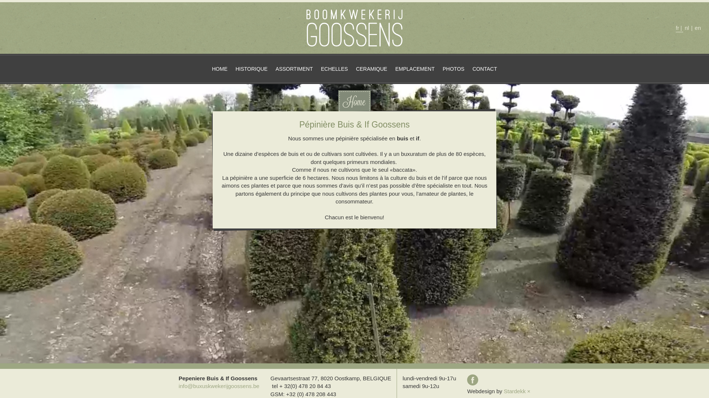 The height and width of the screenshot is (398, 709). What do you see at coordinates (220, 69) in the screenshot?
I see `HOME` at bounding box center [220, 69].